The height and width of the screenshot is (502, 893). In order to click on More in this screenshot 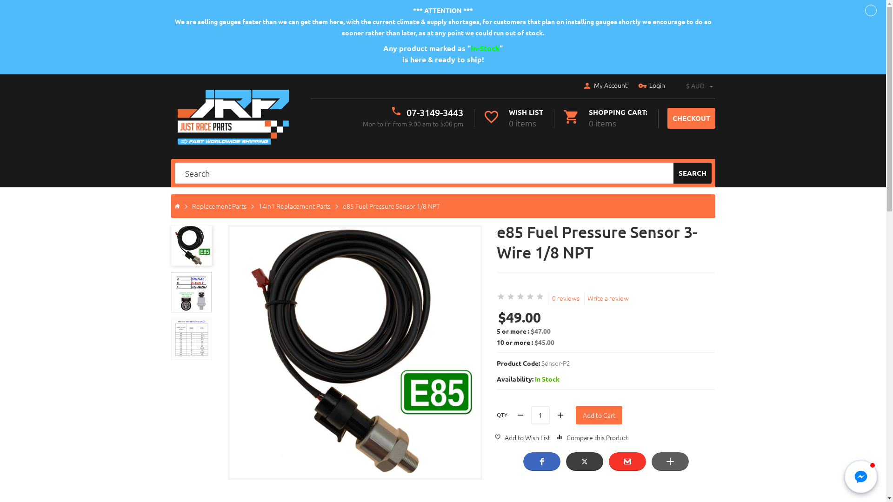, I will do `click(670, 462)`.